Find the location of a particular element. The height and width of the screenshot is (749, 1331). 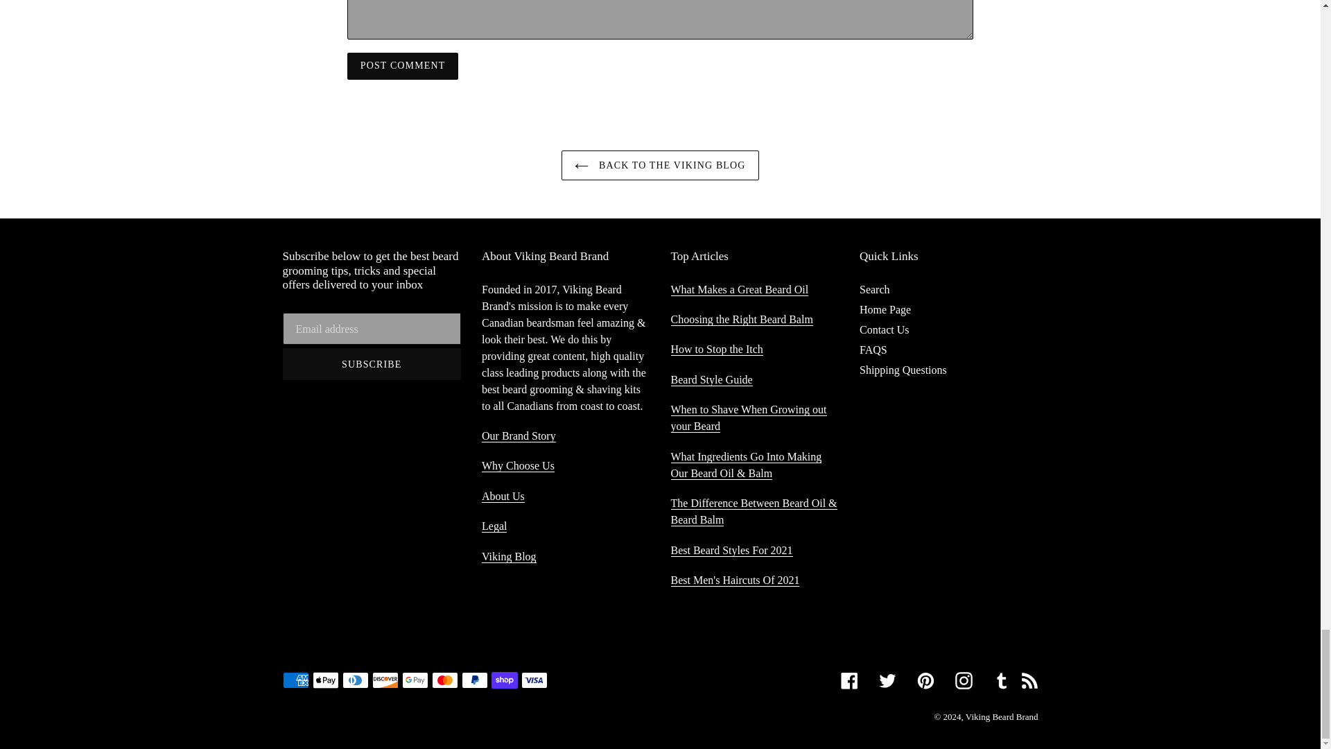

How to Stop the Itch is located at coordinates (717, 350).